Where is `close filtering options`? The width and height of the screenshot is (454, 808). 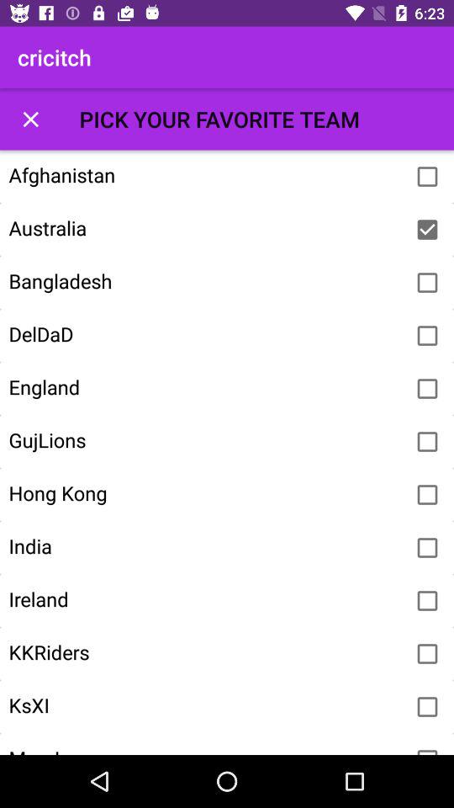 close filtering options is located at coordinates (30, 120).